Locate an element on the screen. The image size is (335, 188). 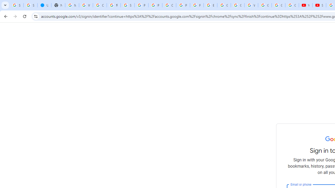
Who is my administrator? - Google Account Help is located at coordinates (86, 5).